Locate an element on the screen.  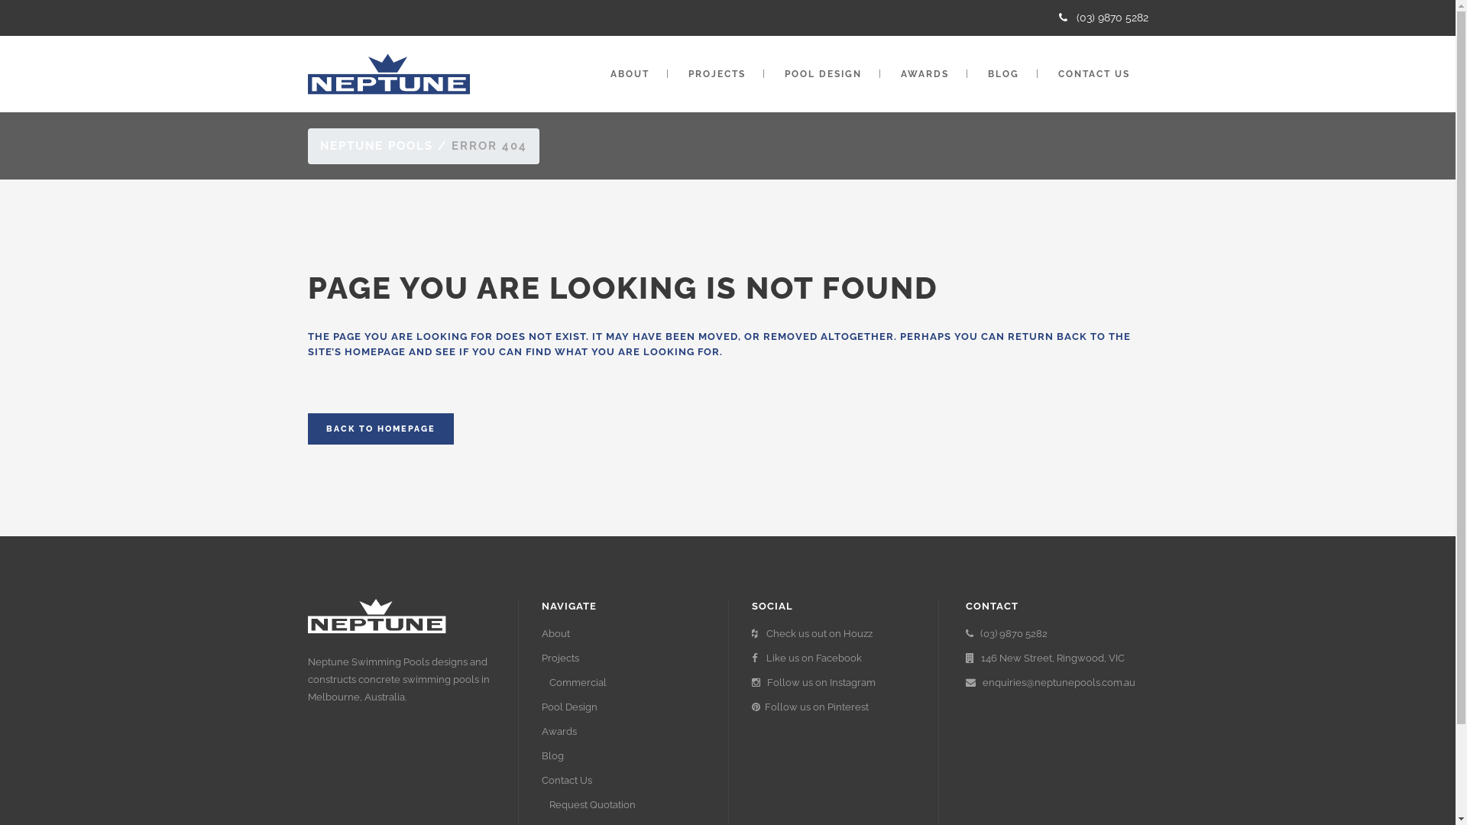
Contact Us is located at coordinates (623, 781).